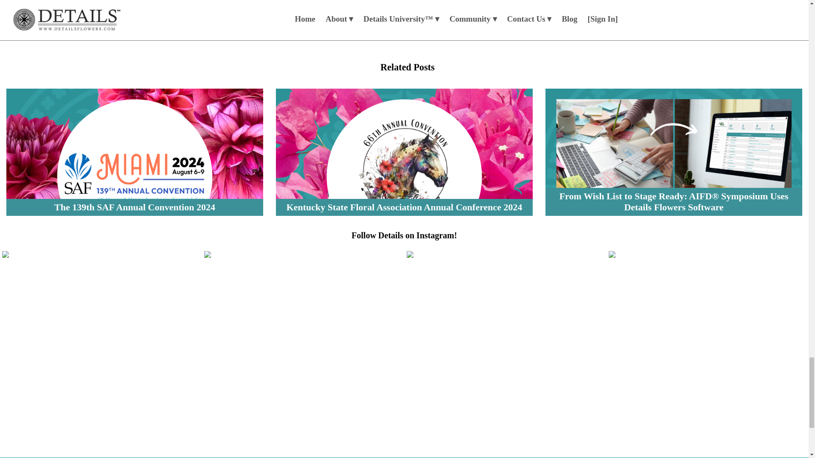  What do you see at coordinates (135, 152) in the screenshot?
I see `The 139th SAF Annual Convention 2024` at bounding box center [135, 152].